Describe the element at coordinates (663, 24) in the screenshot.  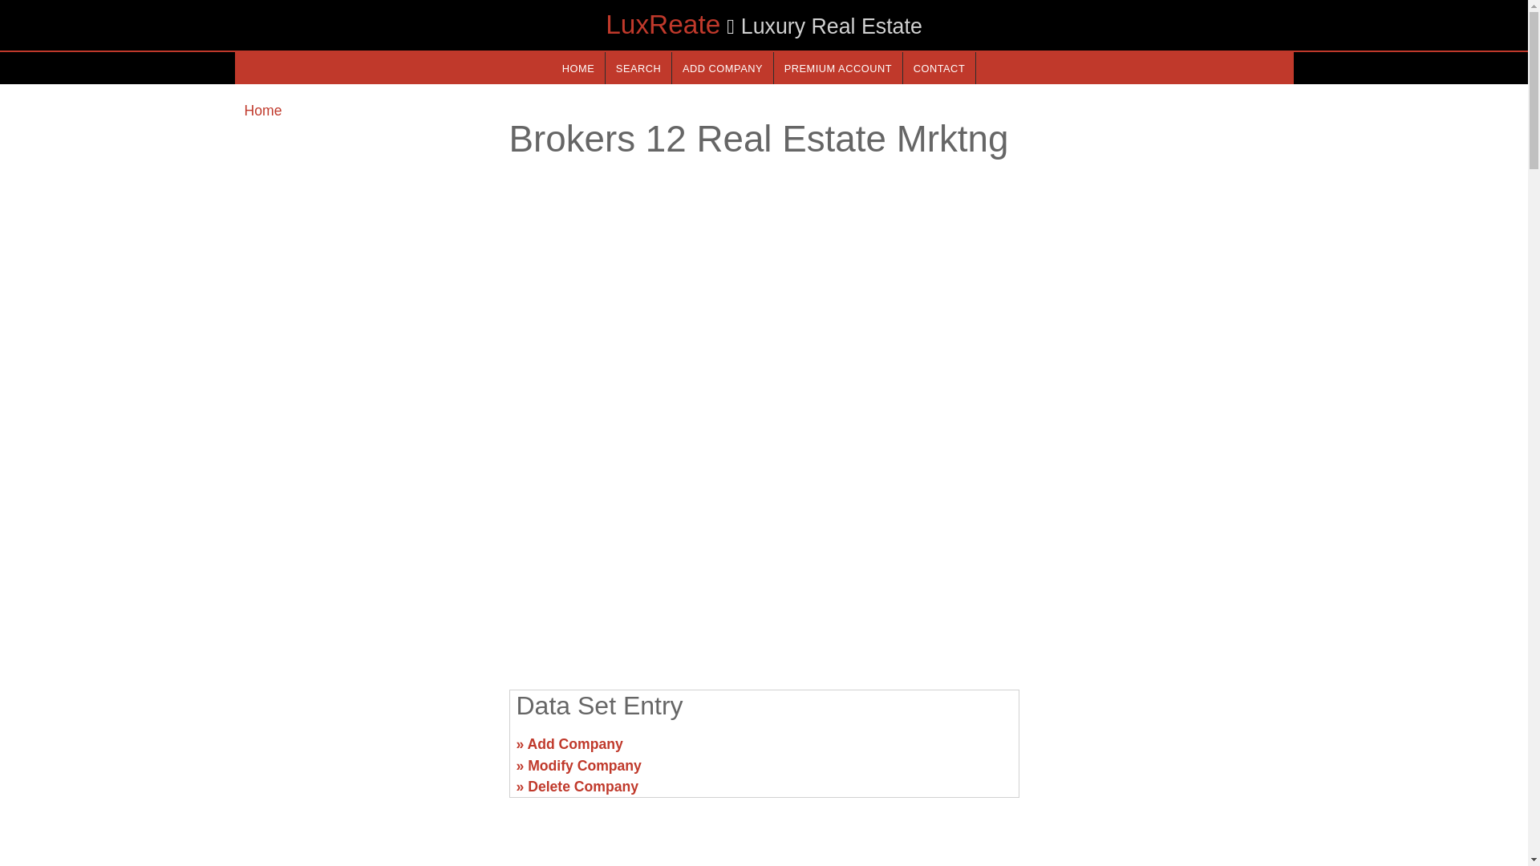
I see `LuxReate` at that location.